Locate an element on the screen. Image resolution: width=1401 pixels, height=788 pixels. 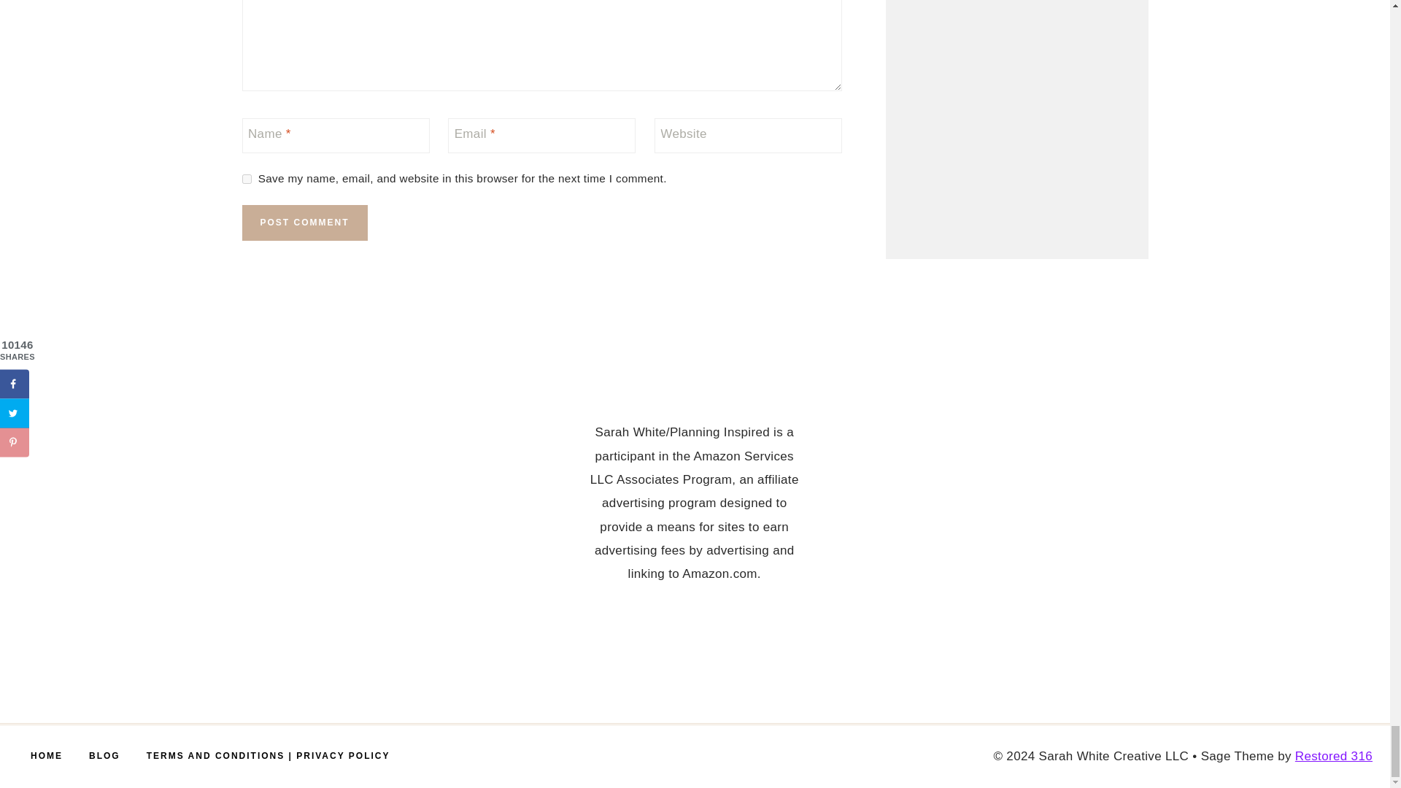
Post Comment is located at coordinates (305, 223).